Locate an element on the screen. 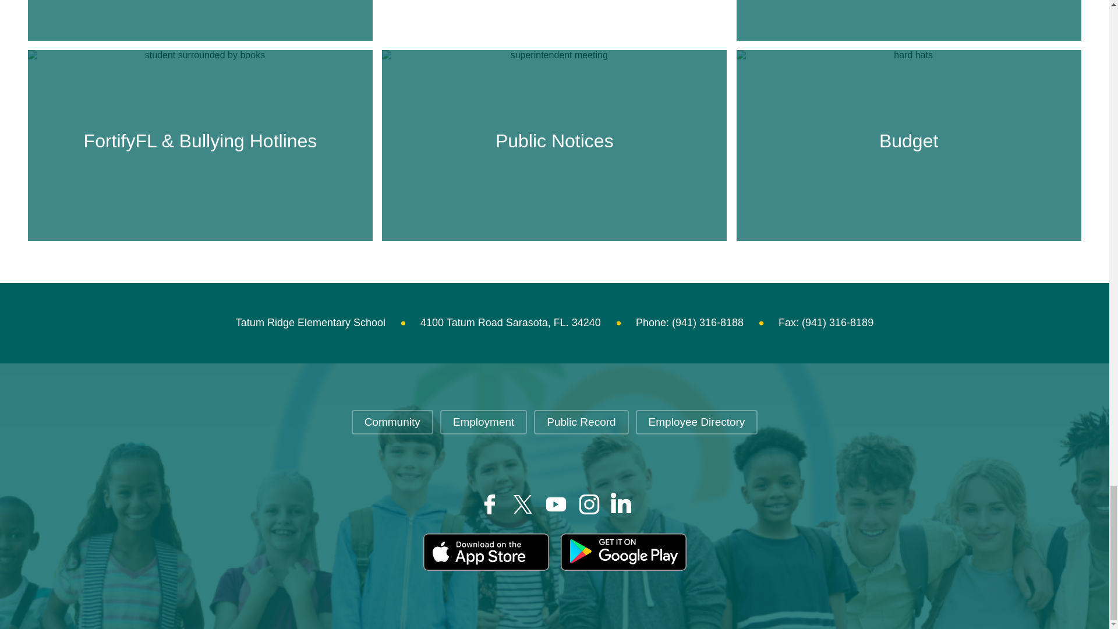 The height and width of the screenshot is (629, 1118). Connect is located at coordinates (908, 4).